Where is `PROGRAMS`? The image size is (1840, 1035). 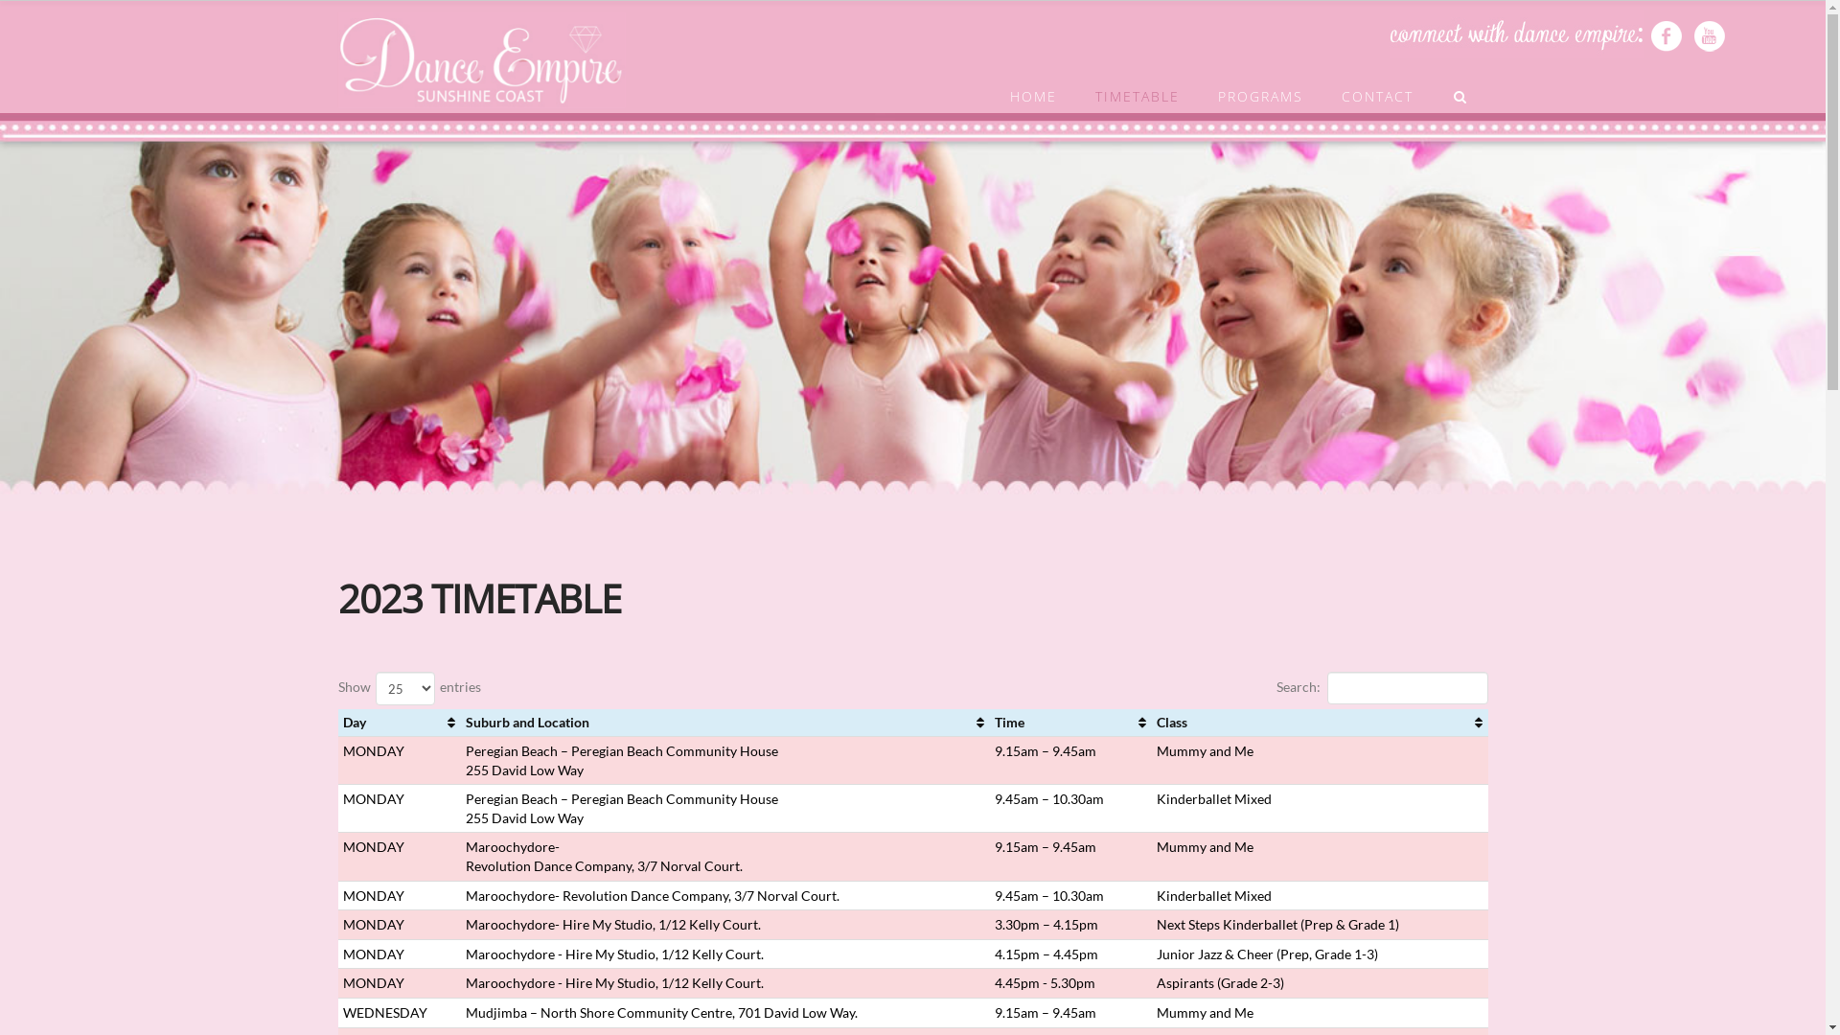
PROGRAMS is located at coordinates (1261, 80).